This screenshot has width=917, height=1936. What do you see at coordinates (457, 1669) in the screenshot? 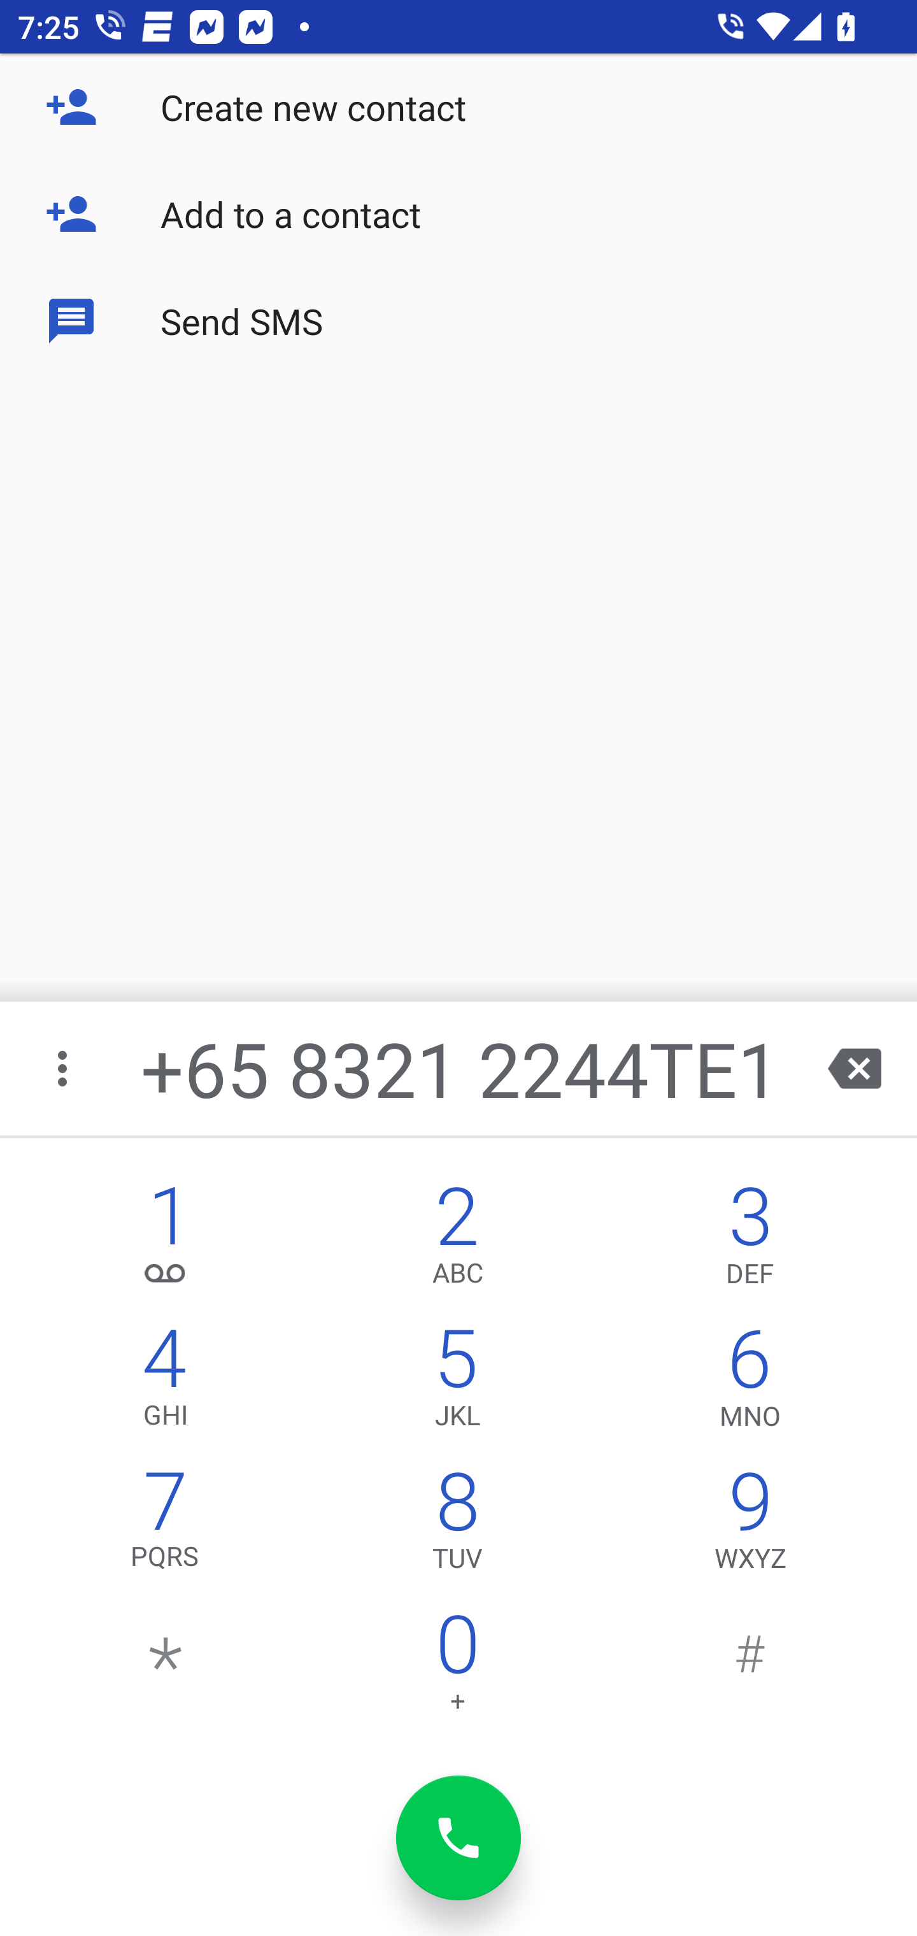
I see `0 0 +` at bounding box center [457, 1669].